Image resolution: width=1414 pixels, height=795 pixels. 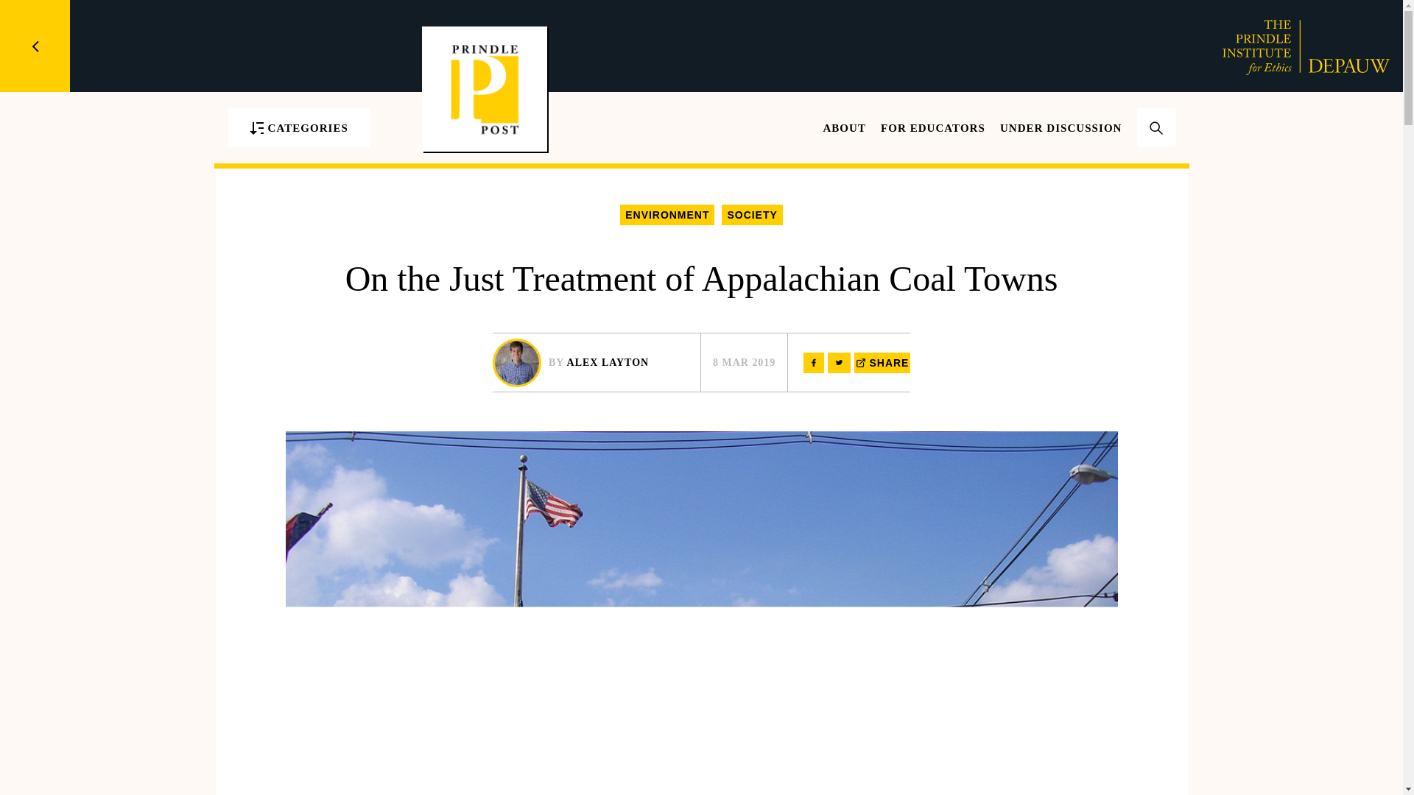 I want to click on GO, so click(x=1156, y=147).